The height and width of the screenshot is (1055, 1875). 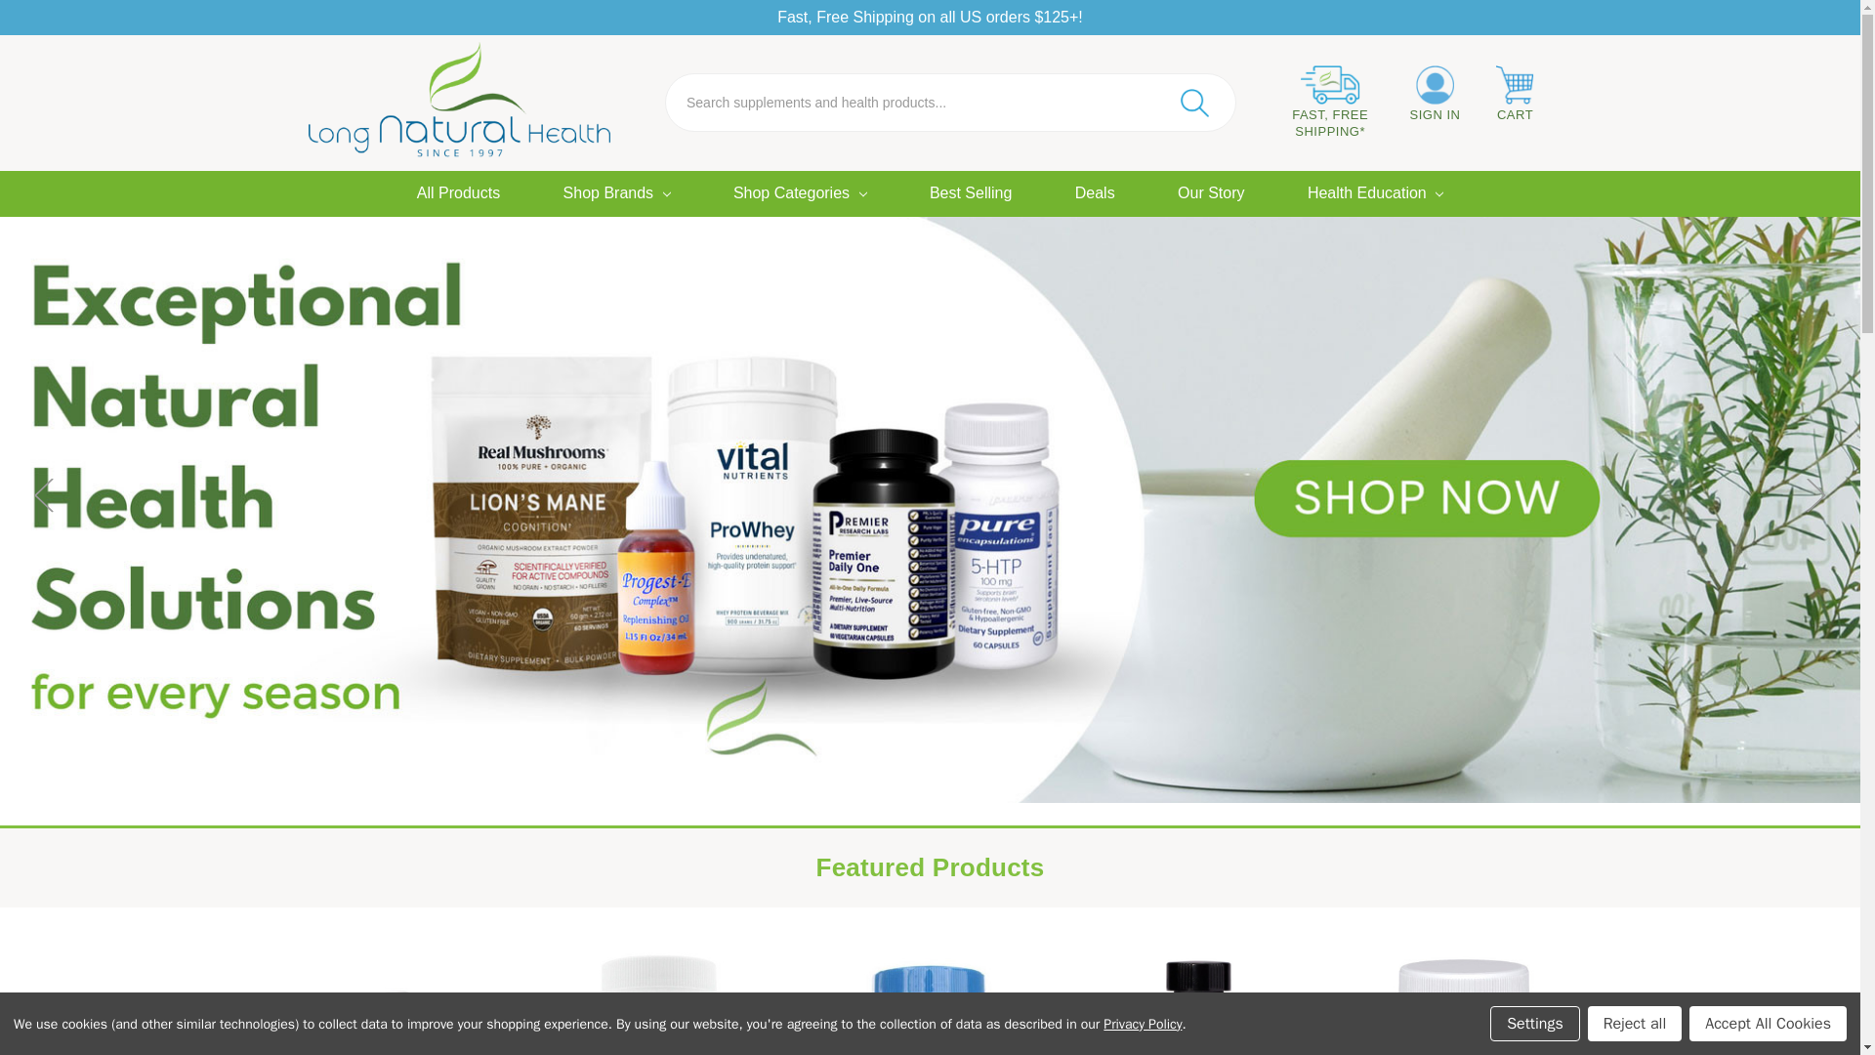 I want to click on All Products, so click(x=459, y=194).